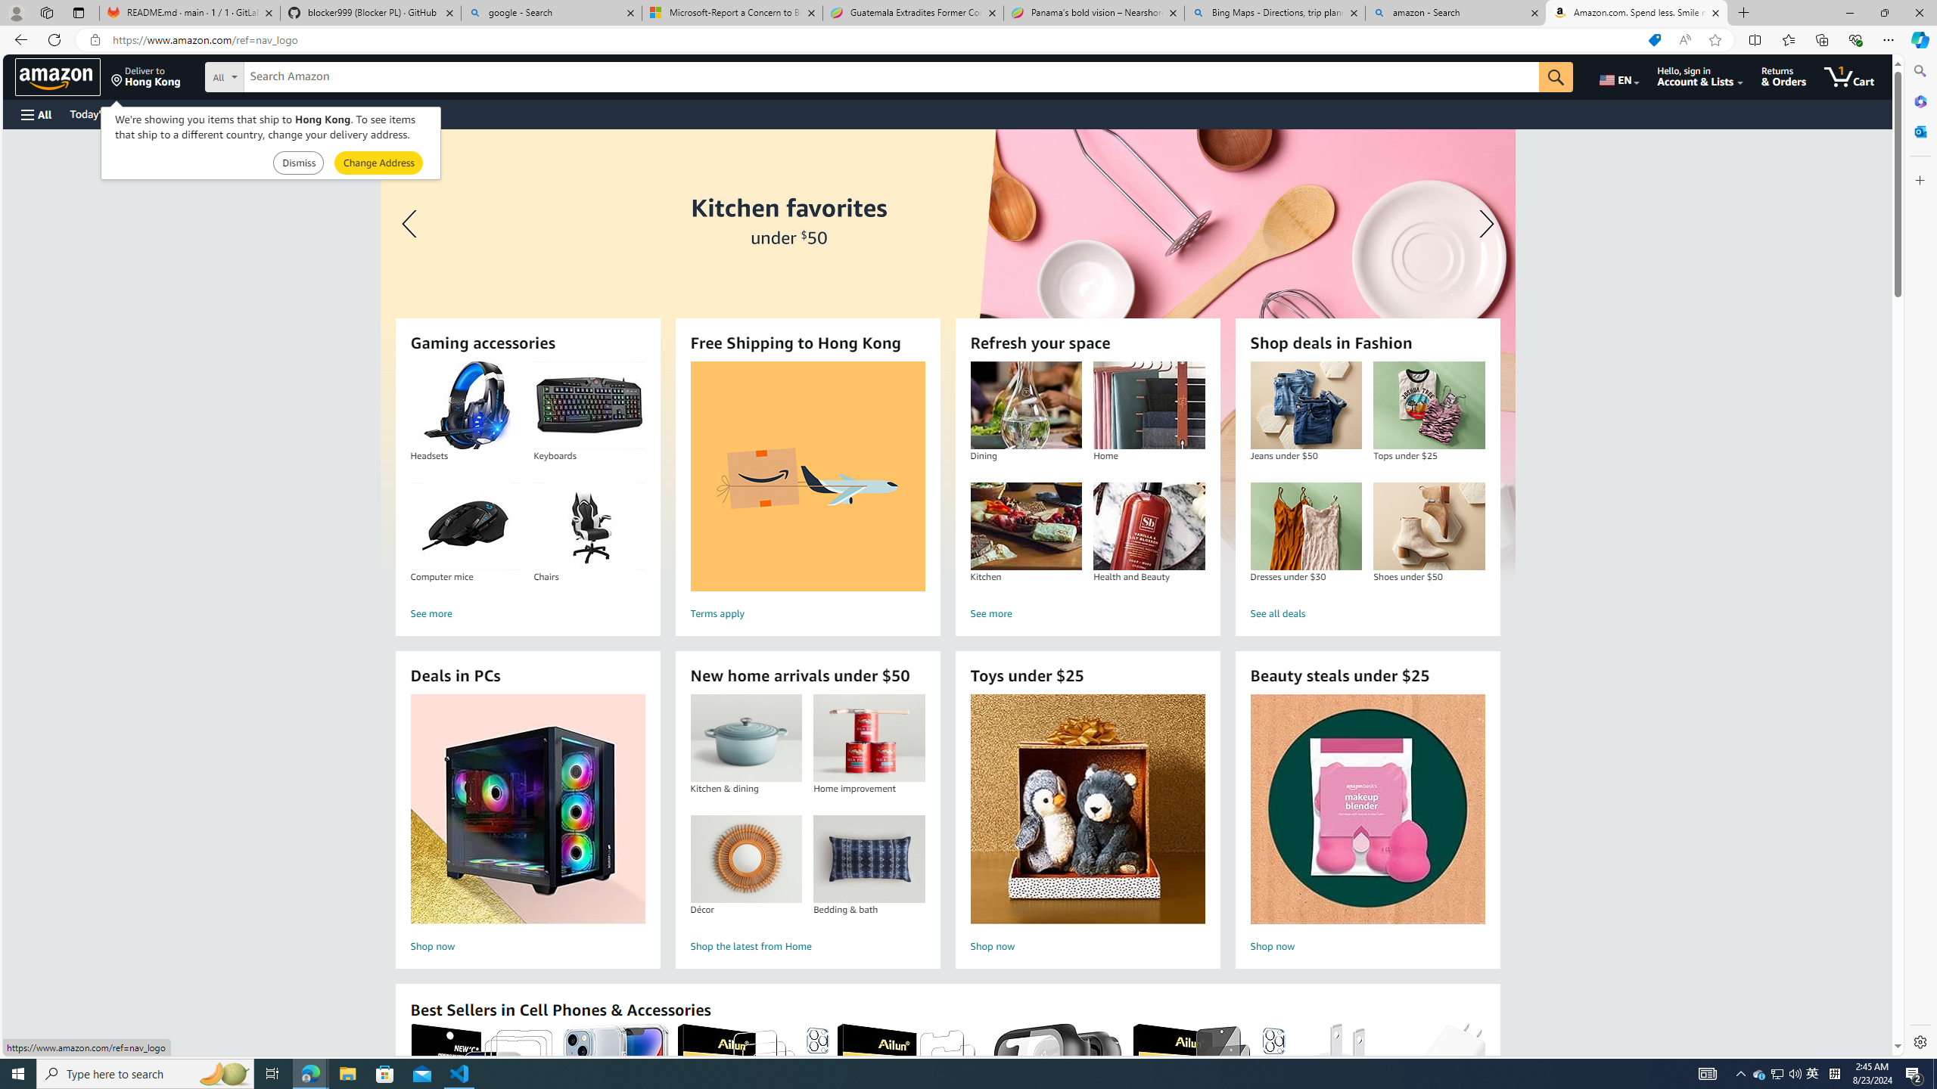  Describe the element at coordinates (386, 113) in the screenshot. I see `Sell` at that location.